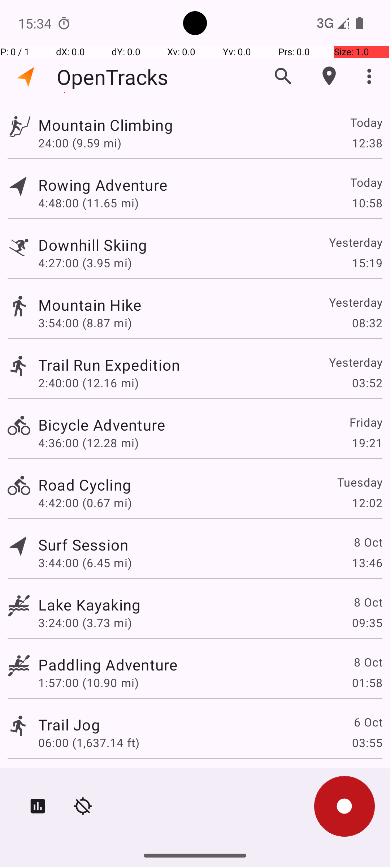  Describe the element at coordinates (85, 263) in the screenshot. I see `4:27:00 (3.95 mi)` at that location.